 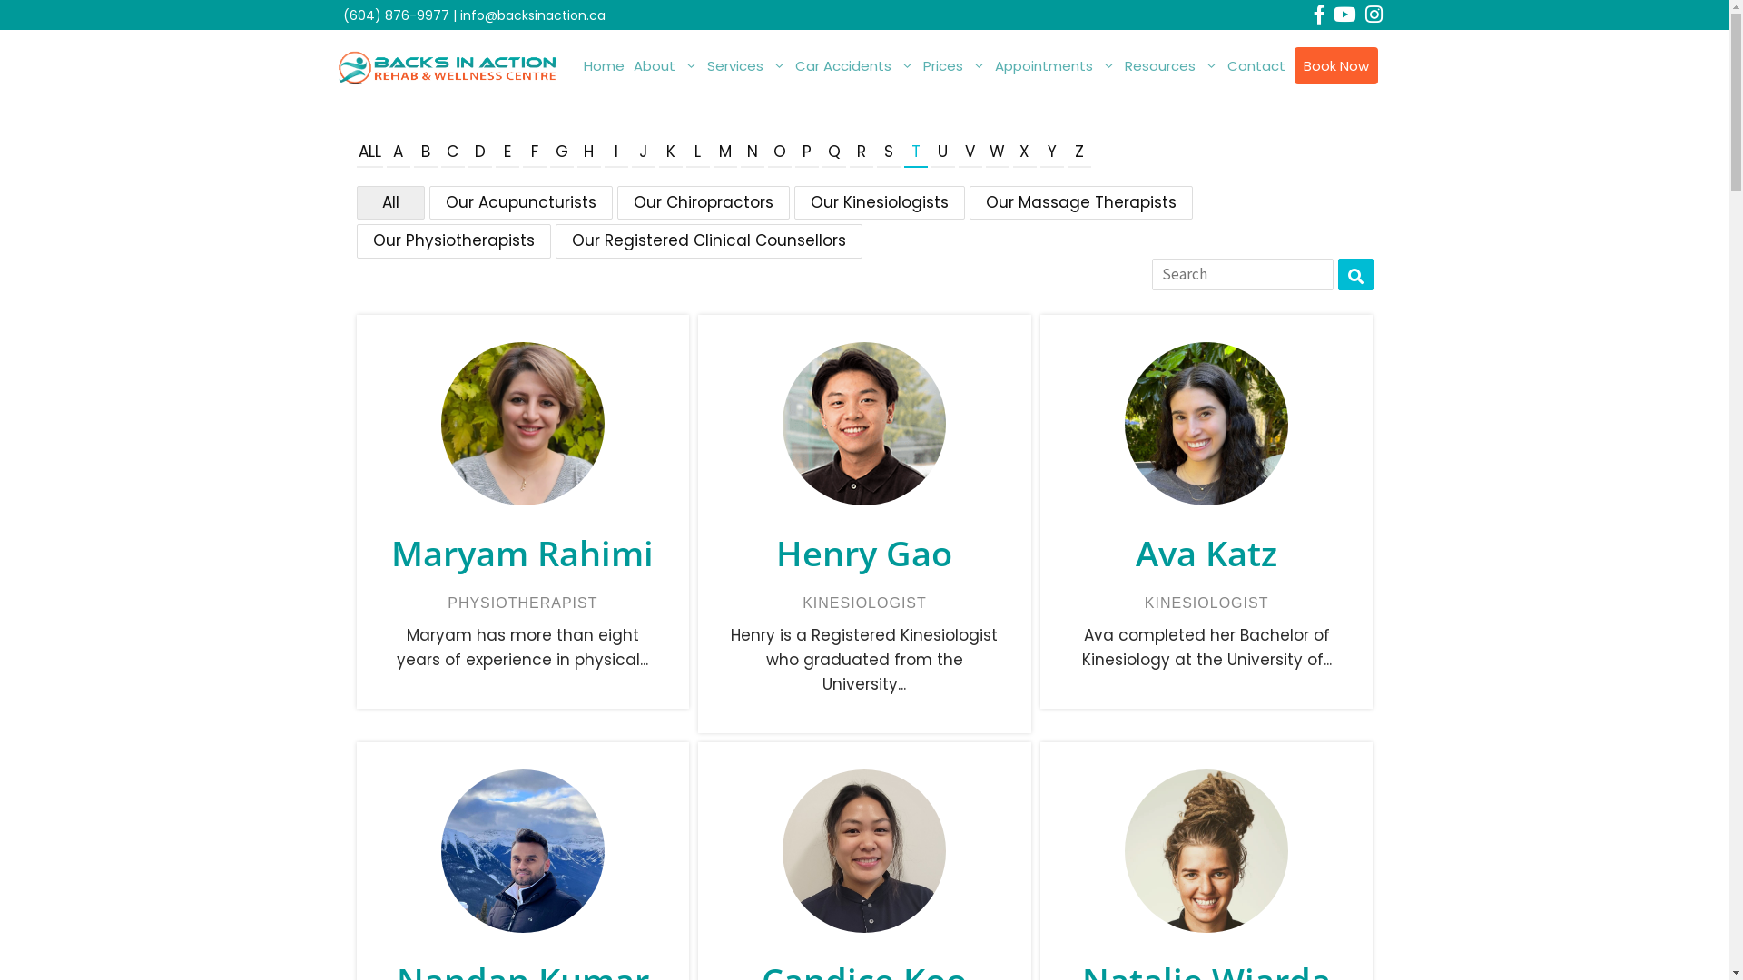 I want to click on S, so click(x=889, y=153).